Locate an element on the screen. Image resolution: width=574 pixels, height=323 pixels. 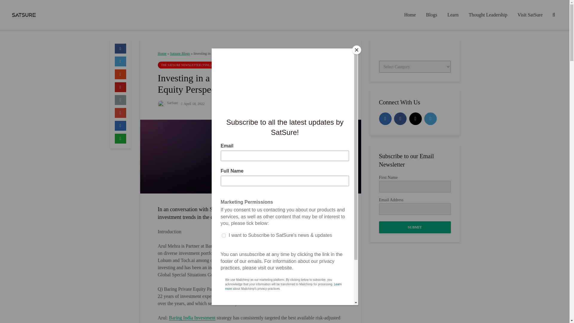
Instagram is located at coordinates (415, 118).